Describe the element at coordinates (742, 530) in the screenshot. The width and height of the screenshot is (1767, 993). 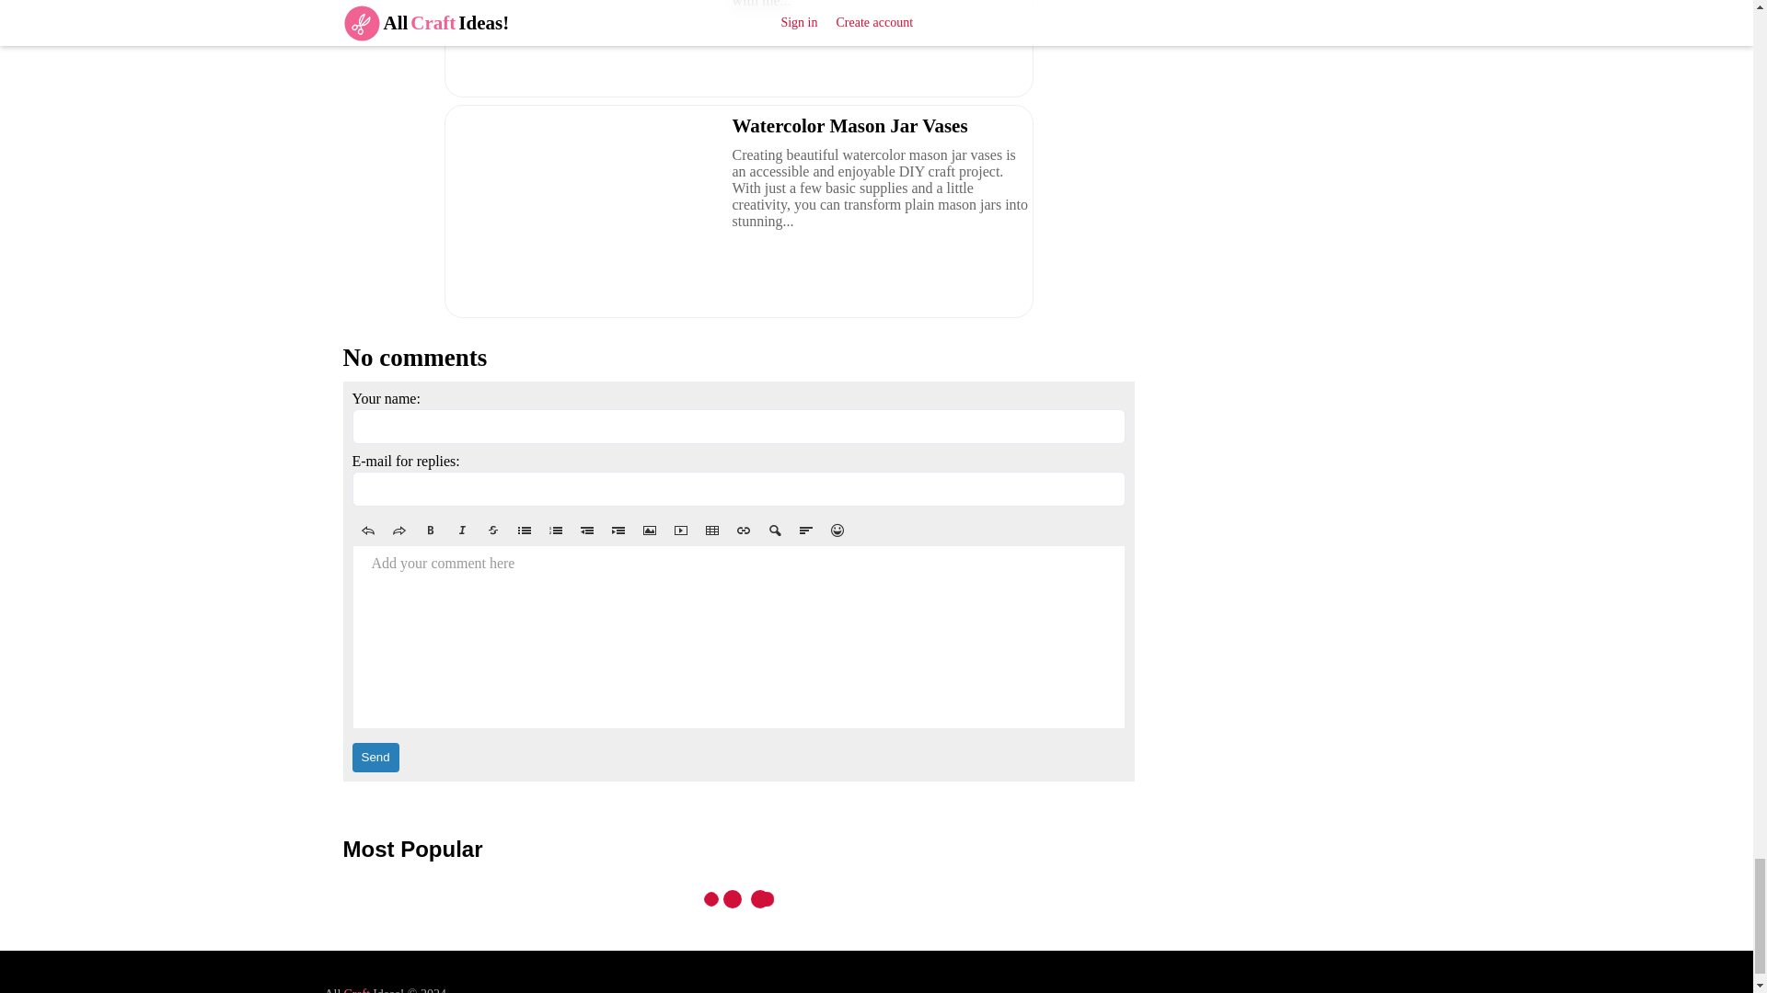
I see `Link` at that location.